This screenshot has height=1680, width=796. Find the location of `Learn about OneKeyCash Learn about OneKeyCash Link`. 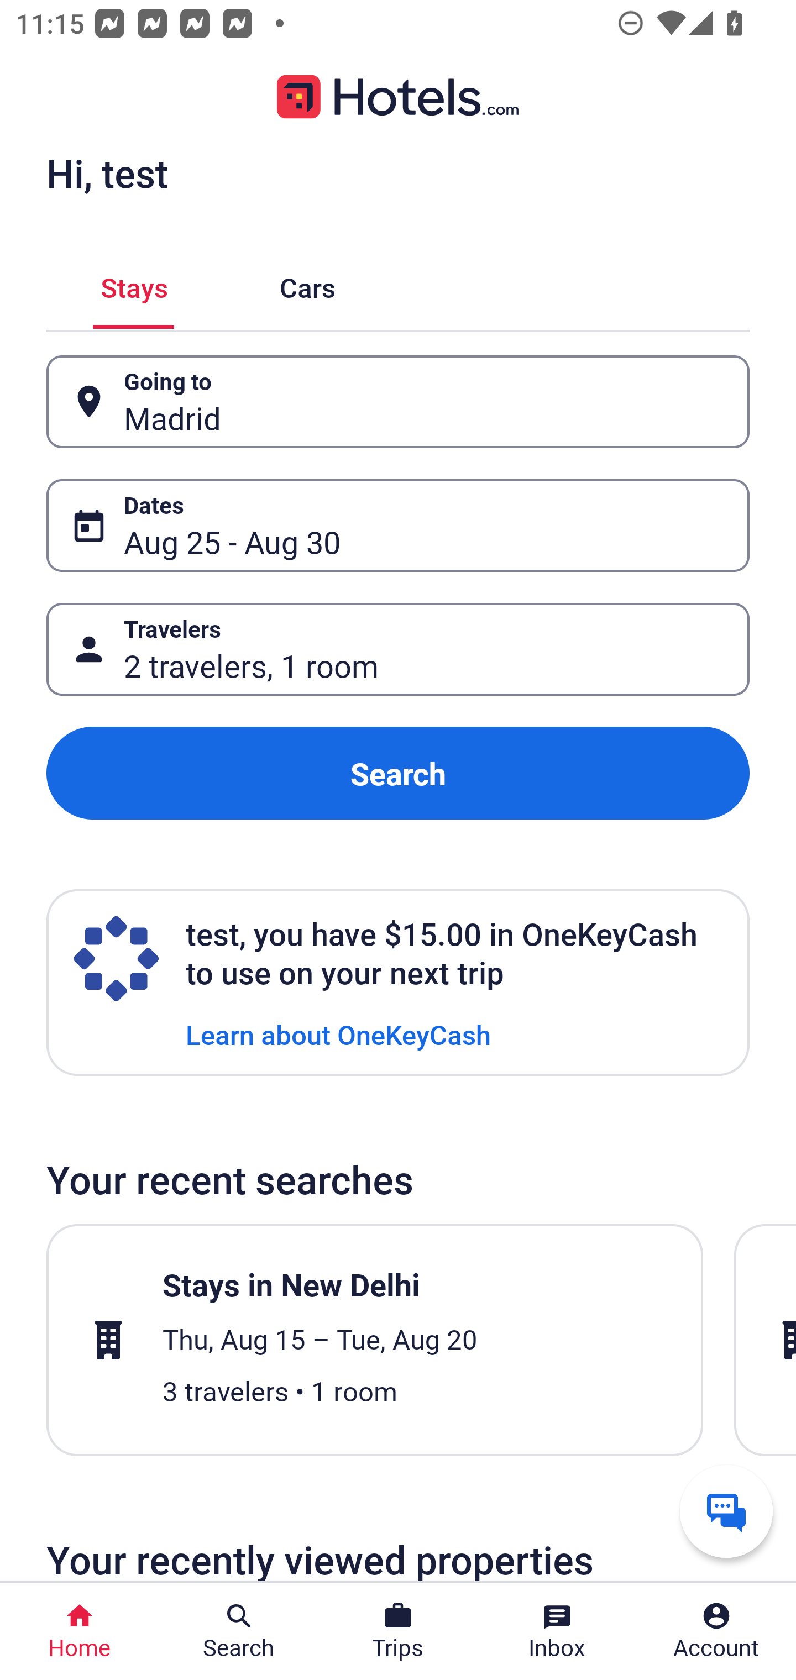

Learn about OneKeyCash Learn about OneKeyCash Link is located at coordinates (338, 1033).